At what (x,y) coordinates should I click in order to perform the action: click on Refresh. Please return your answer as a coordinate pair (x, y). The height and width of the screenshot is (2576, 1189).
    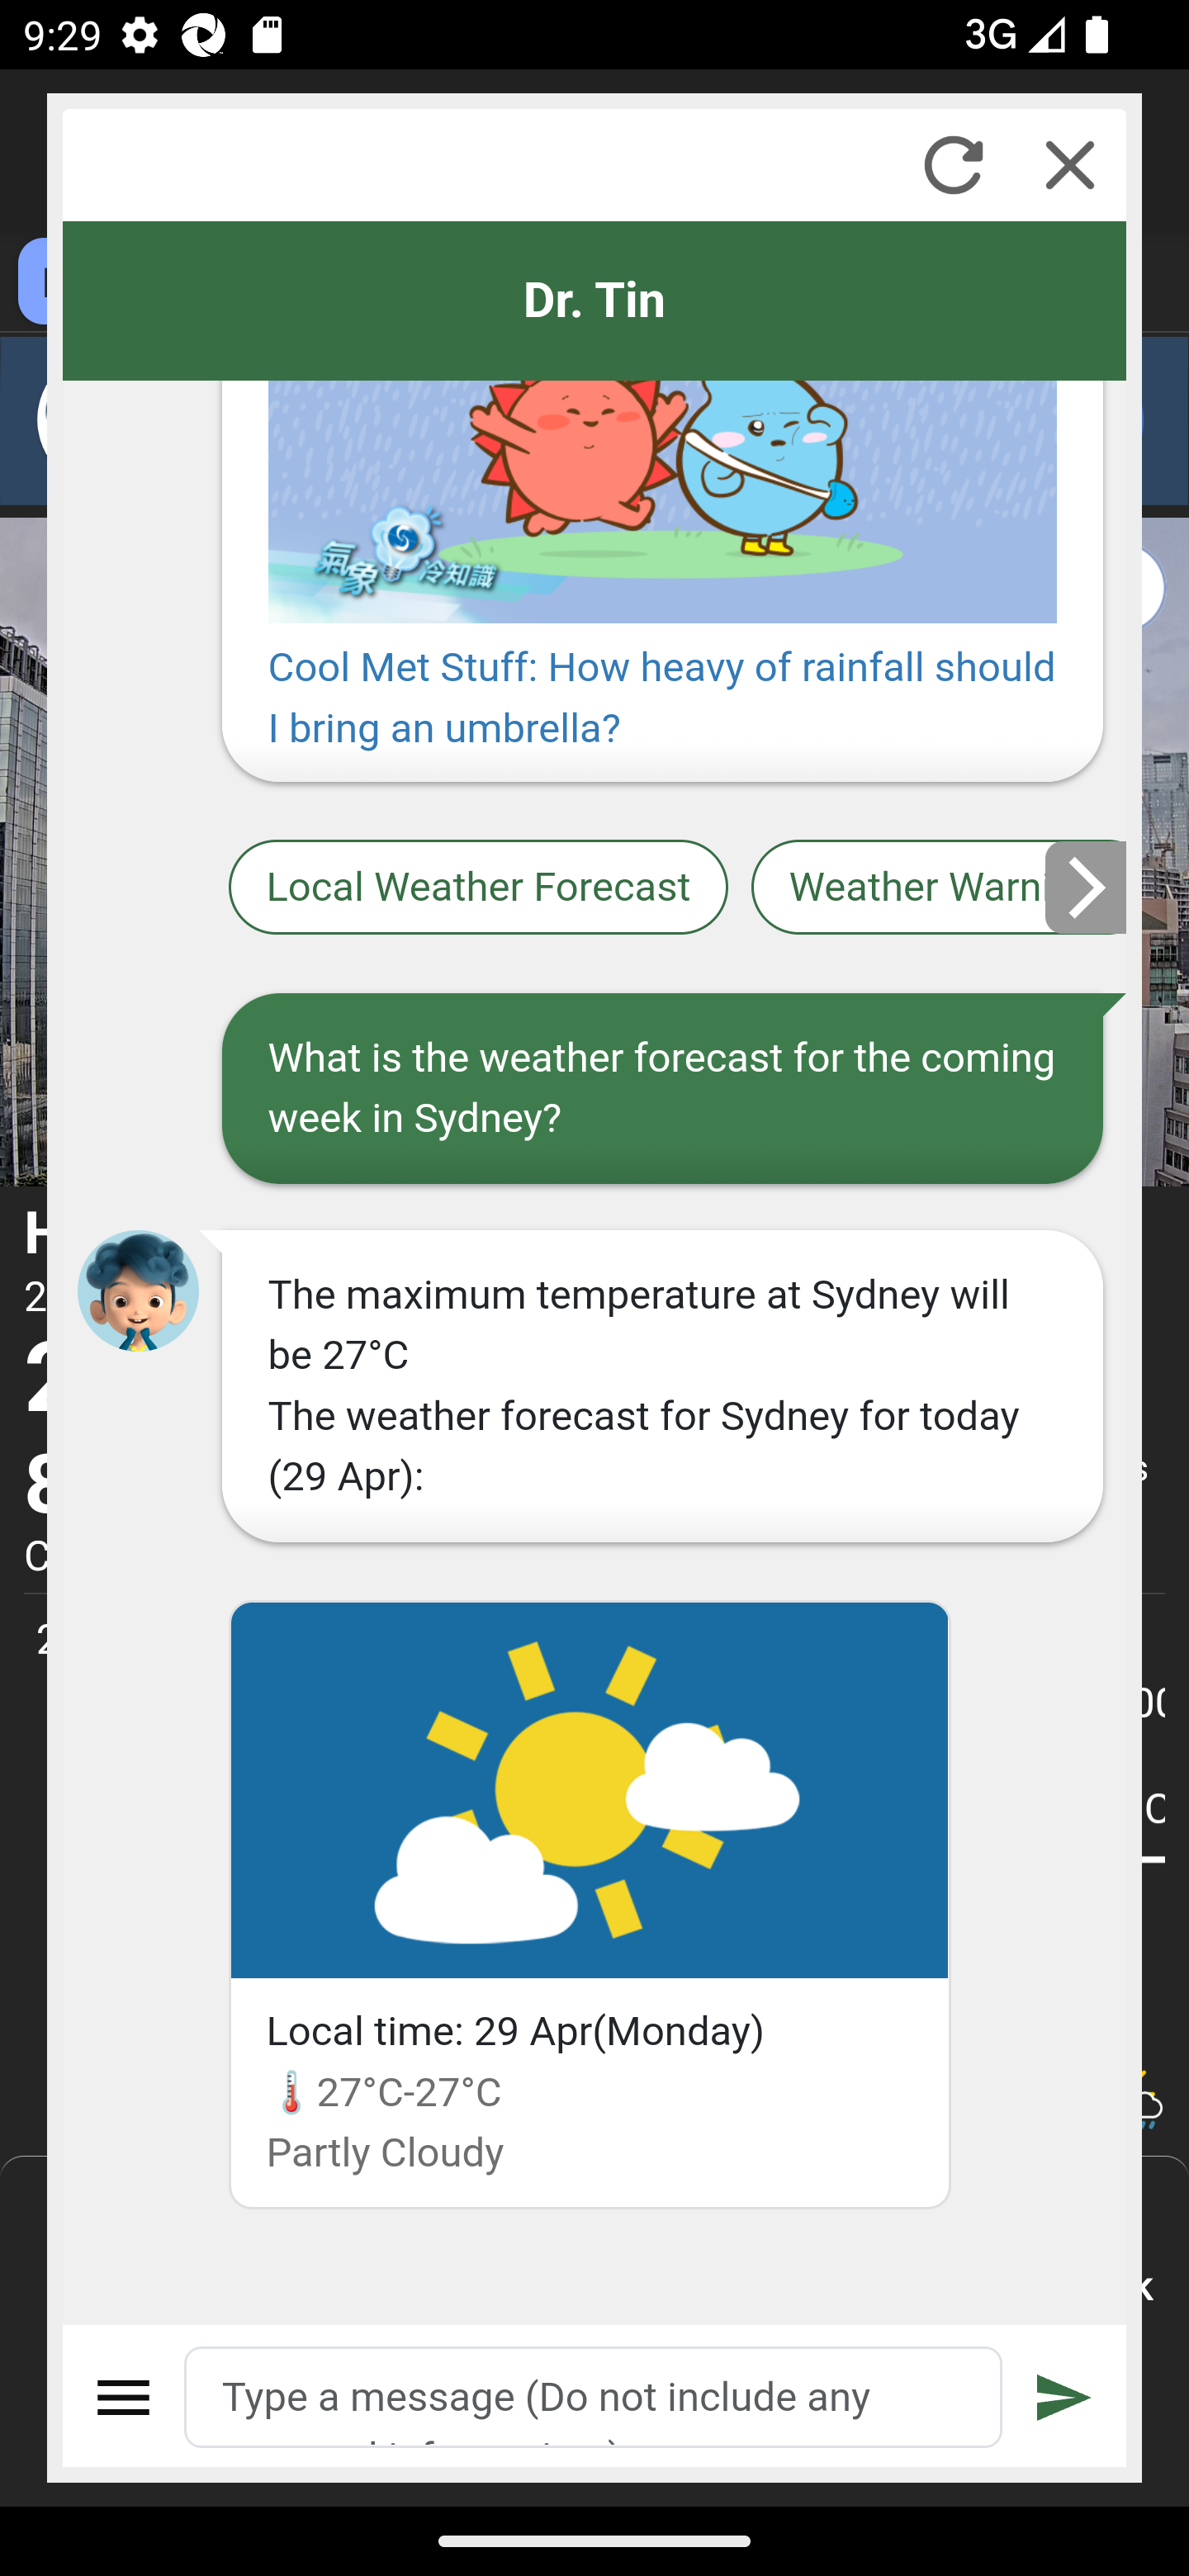
    Looking at the image, I should click on (953, 164).